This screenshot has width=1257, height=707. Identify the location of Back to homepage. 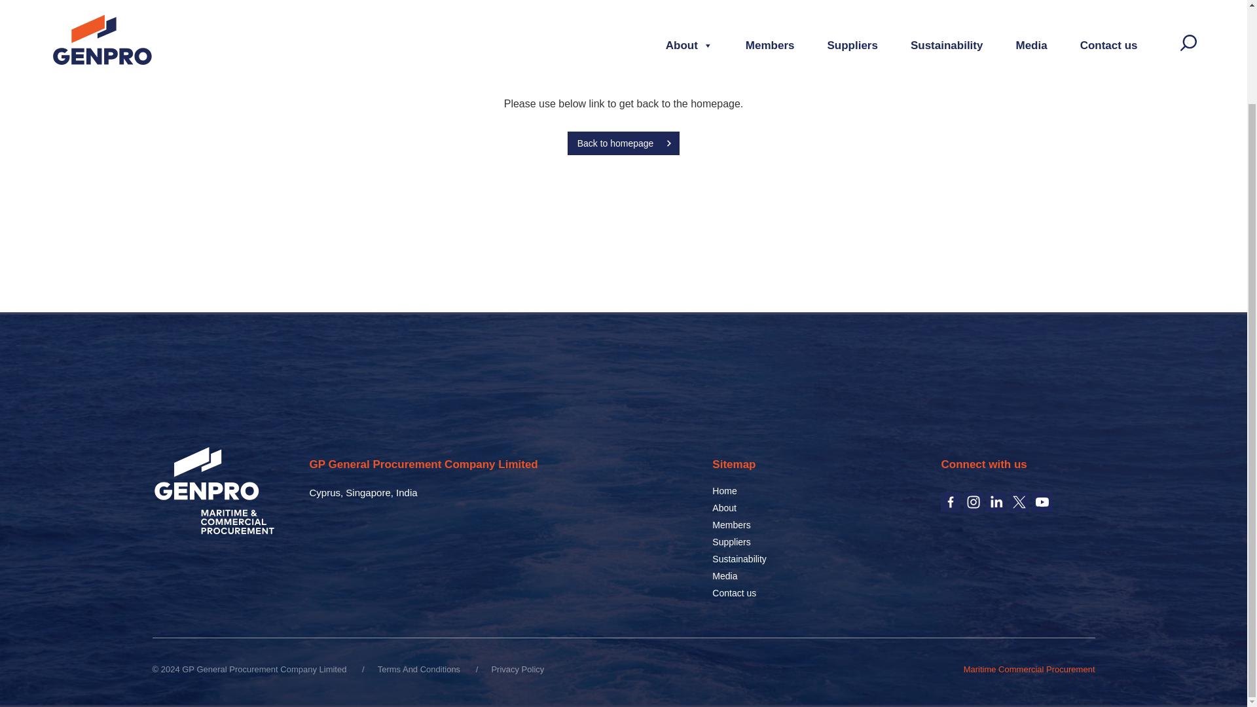
(623, 143).